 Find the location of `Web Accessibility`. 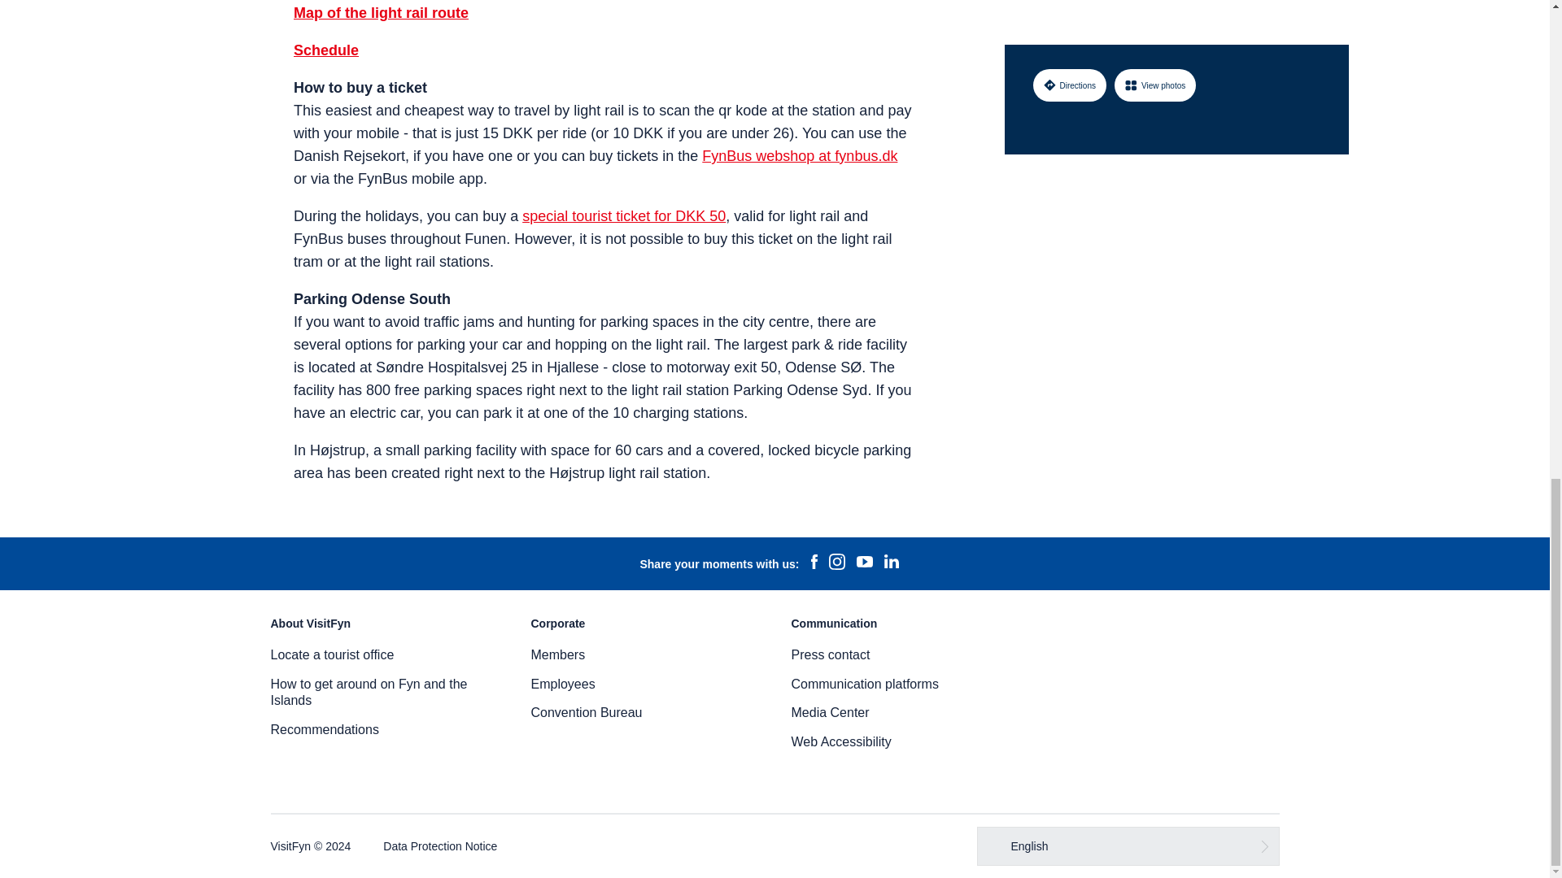

Web Accessibility is located at coordinates (840, 741).